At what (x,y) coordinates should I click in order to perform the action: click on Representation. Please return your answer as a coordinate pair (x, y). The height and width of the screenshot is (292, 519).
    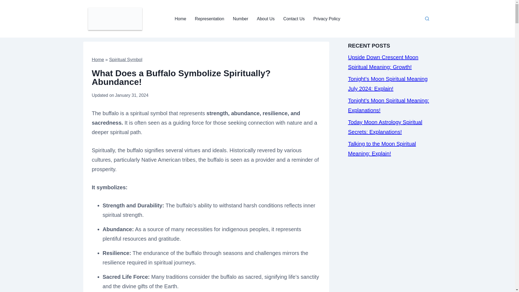
    Looking at the image, I should click on (209, 19).